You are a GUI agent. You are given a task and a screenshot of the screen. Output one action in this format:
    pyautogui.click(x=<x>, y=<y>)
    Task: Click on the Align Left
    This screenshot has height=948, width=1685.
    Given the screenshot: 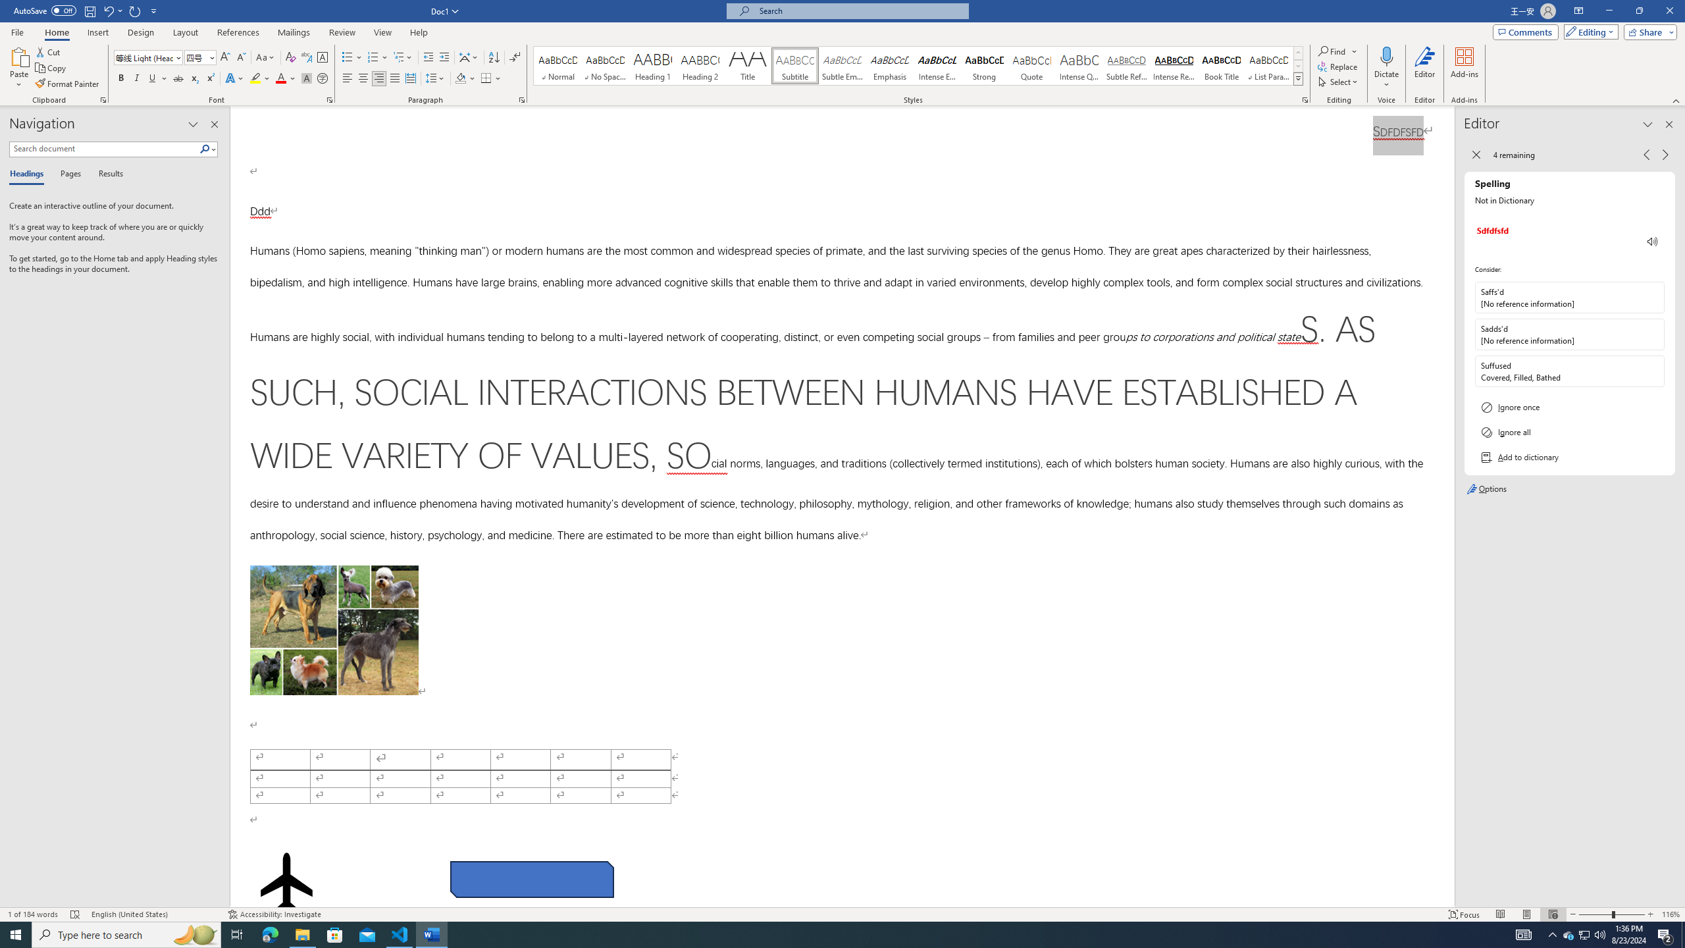 What is the action you would take?
    pyautogui.click(x=348, y=79)
    